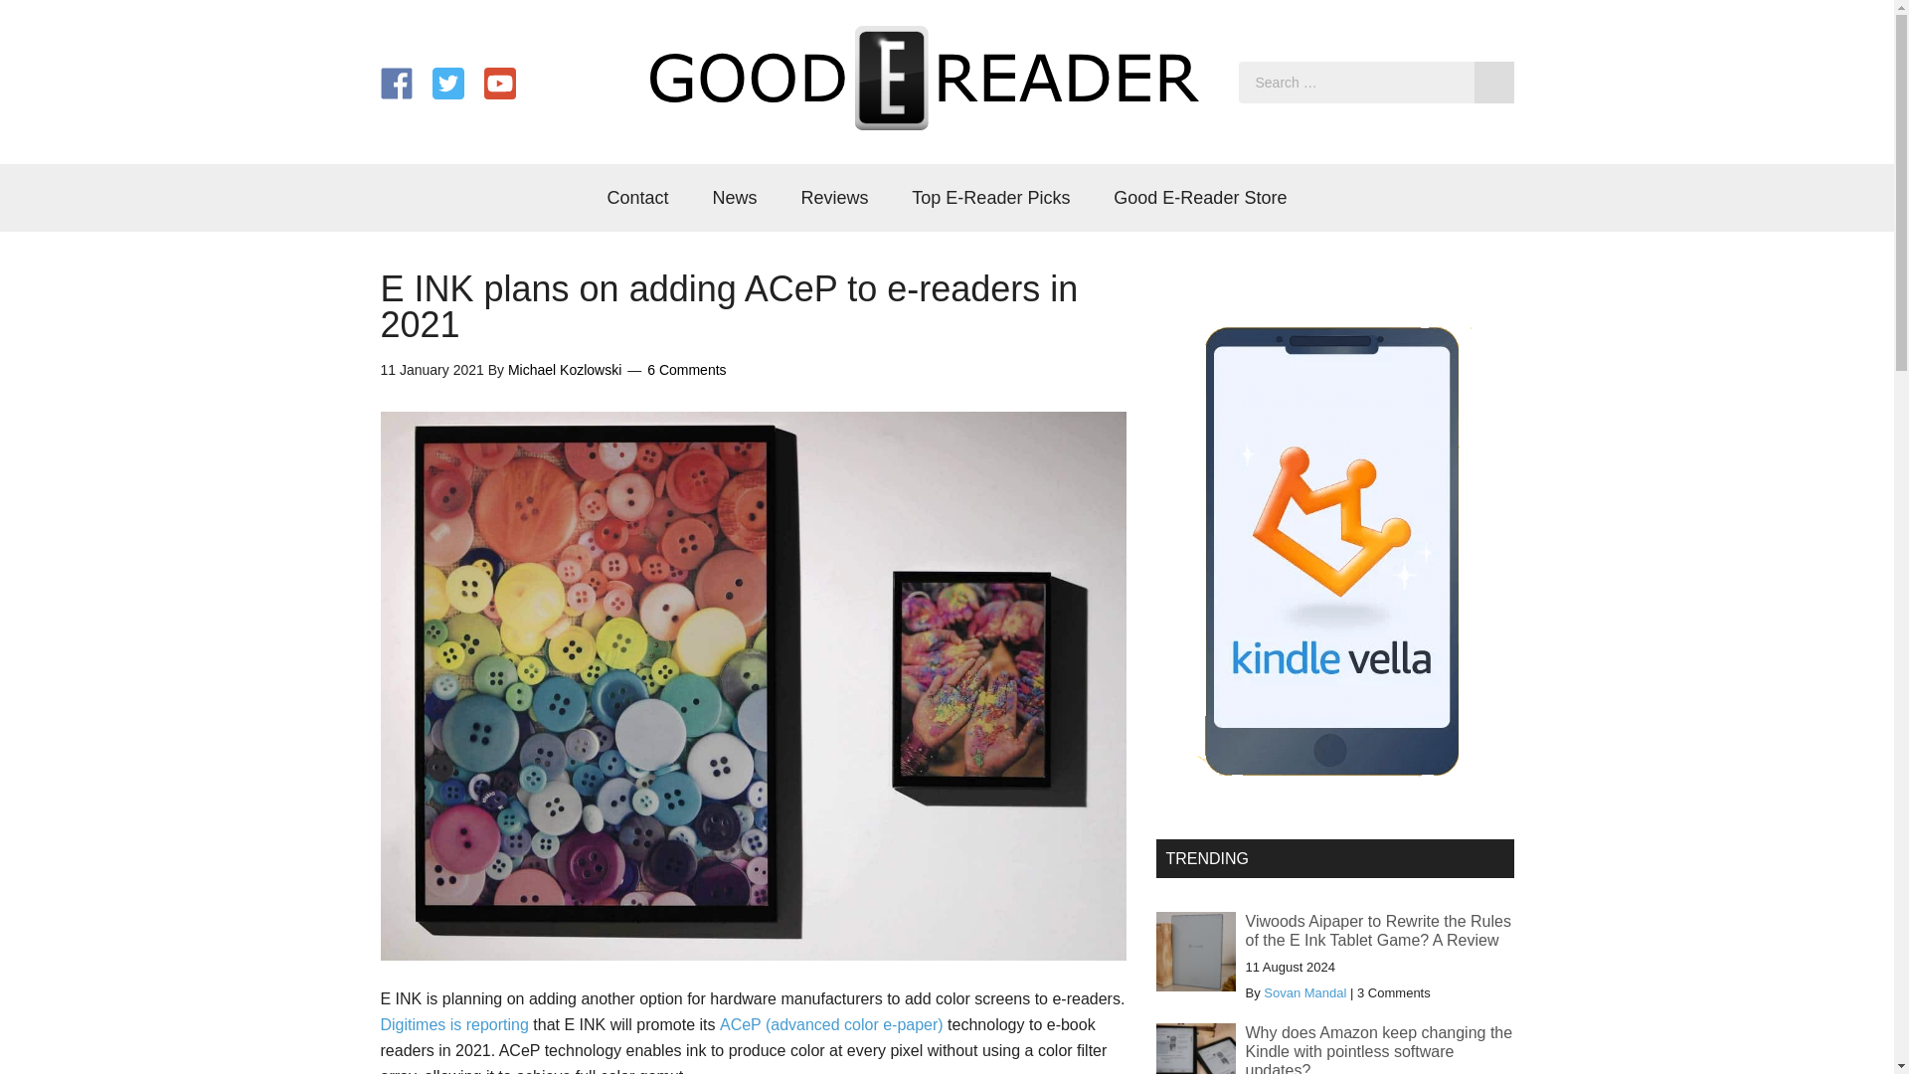 The image size is (1909, 1074). Describe the element at coordinates (396, 84) in the screenshot. I see `Follow Us on Facebook` at that location.